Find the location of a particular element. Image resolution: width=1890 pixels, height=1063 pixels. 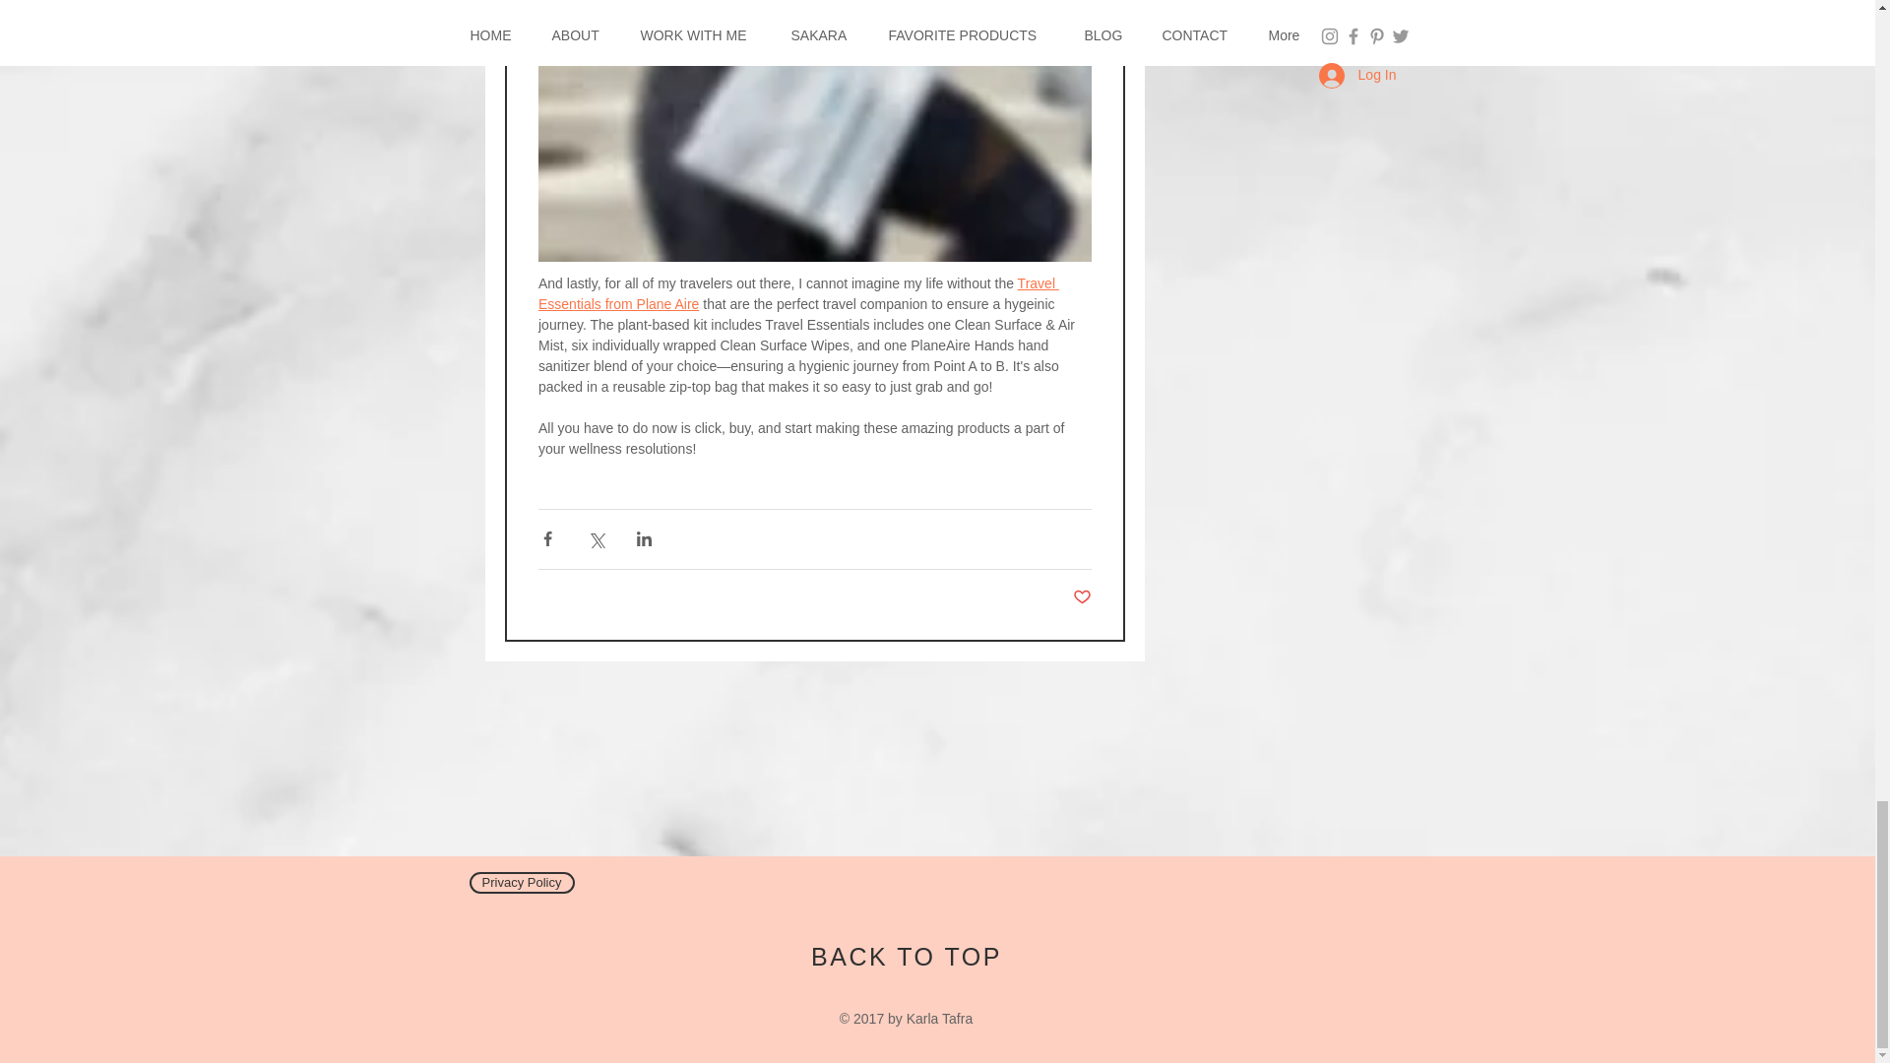

Post not marked as liked is located at coordinates (1083, 597).